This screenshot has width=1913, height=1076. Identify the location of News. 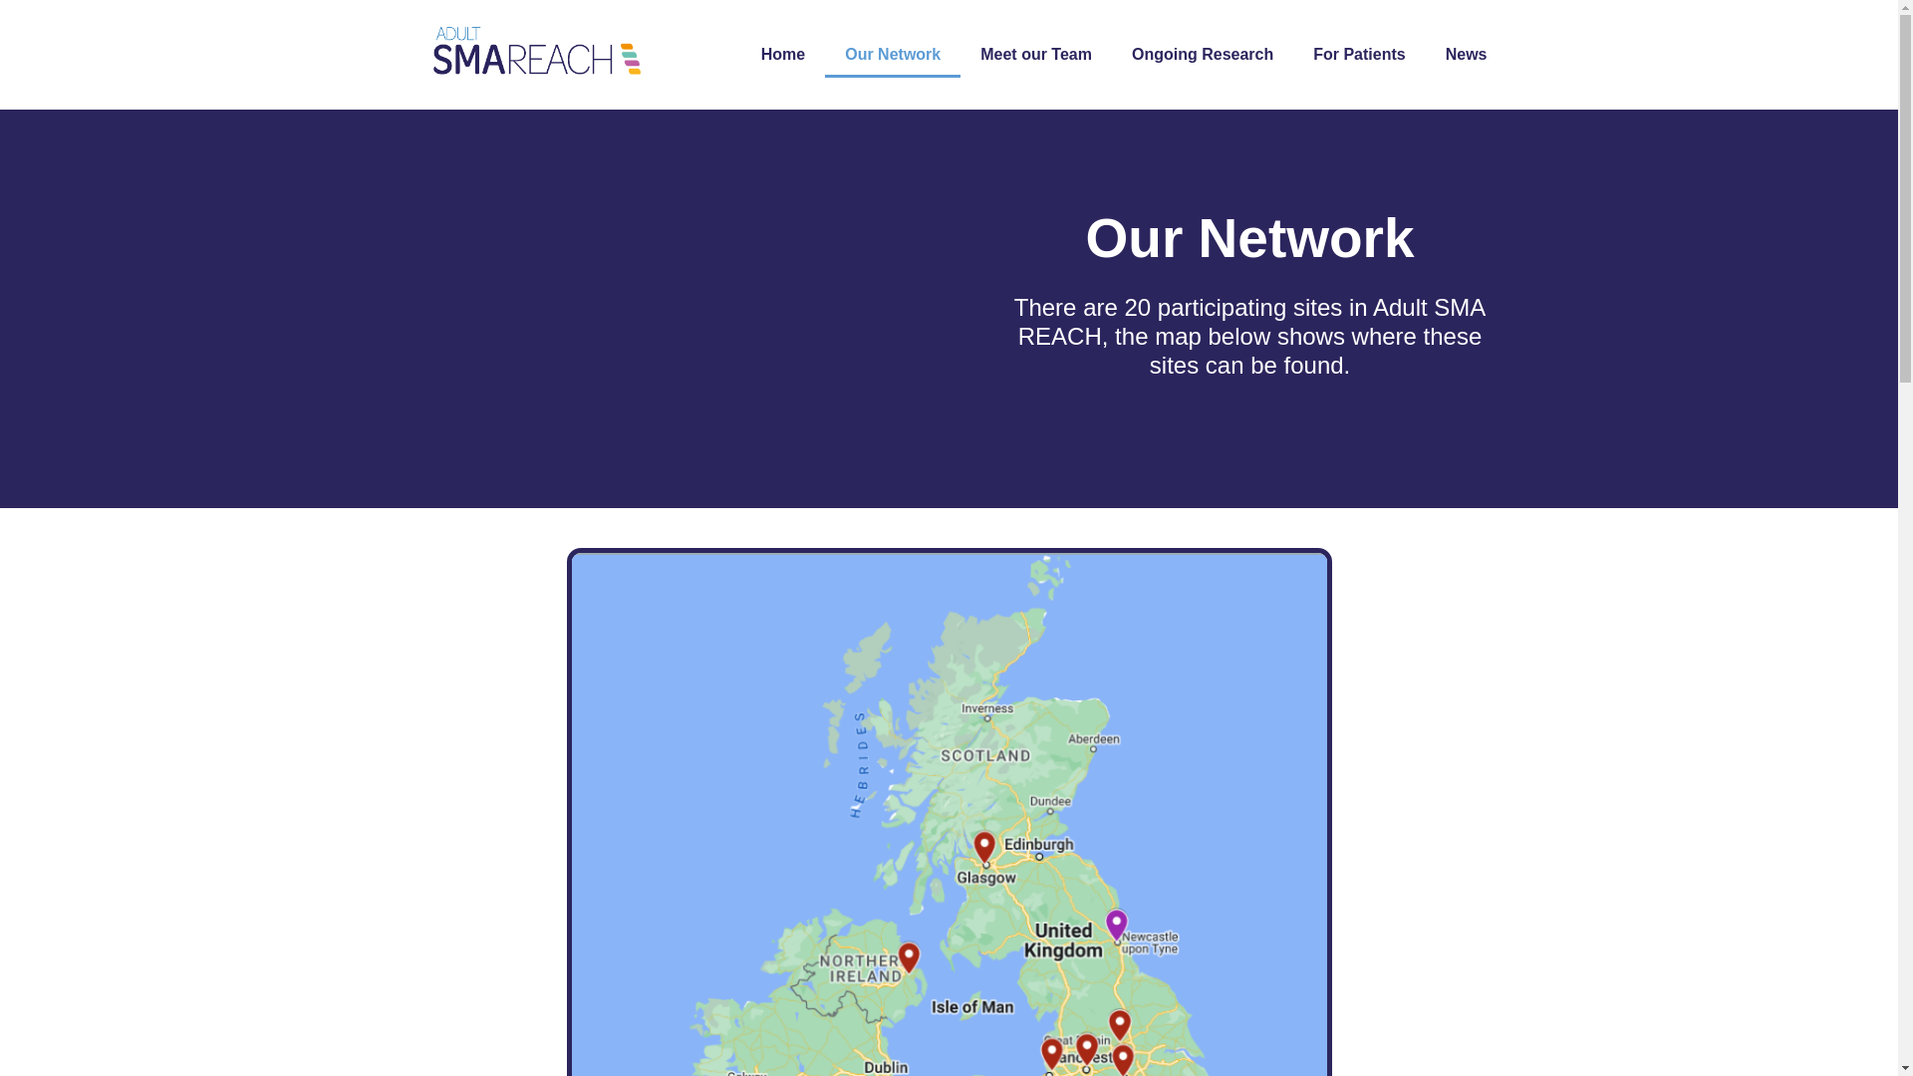
(1466, 54).